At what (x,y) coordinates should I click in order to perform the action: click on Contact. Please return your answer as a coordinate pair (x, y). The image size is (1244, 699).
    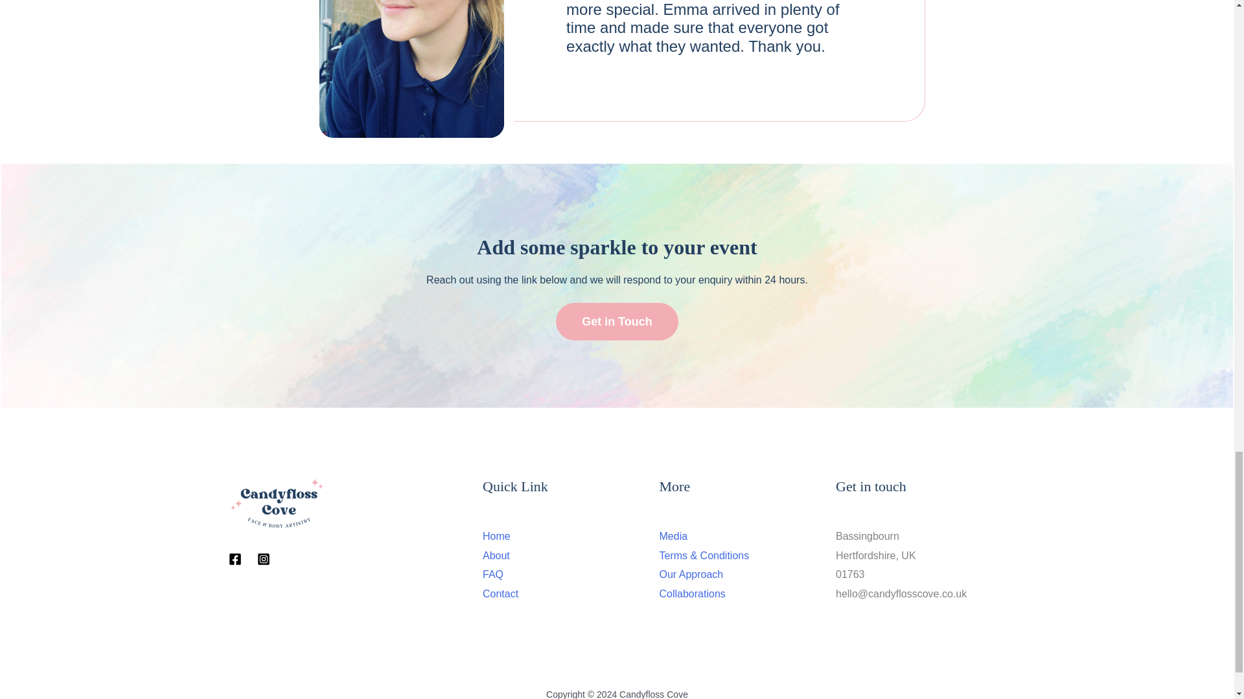
    Looking at the image, I should click on (500, 594).